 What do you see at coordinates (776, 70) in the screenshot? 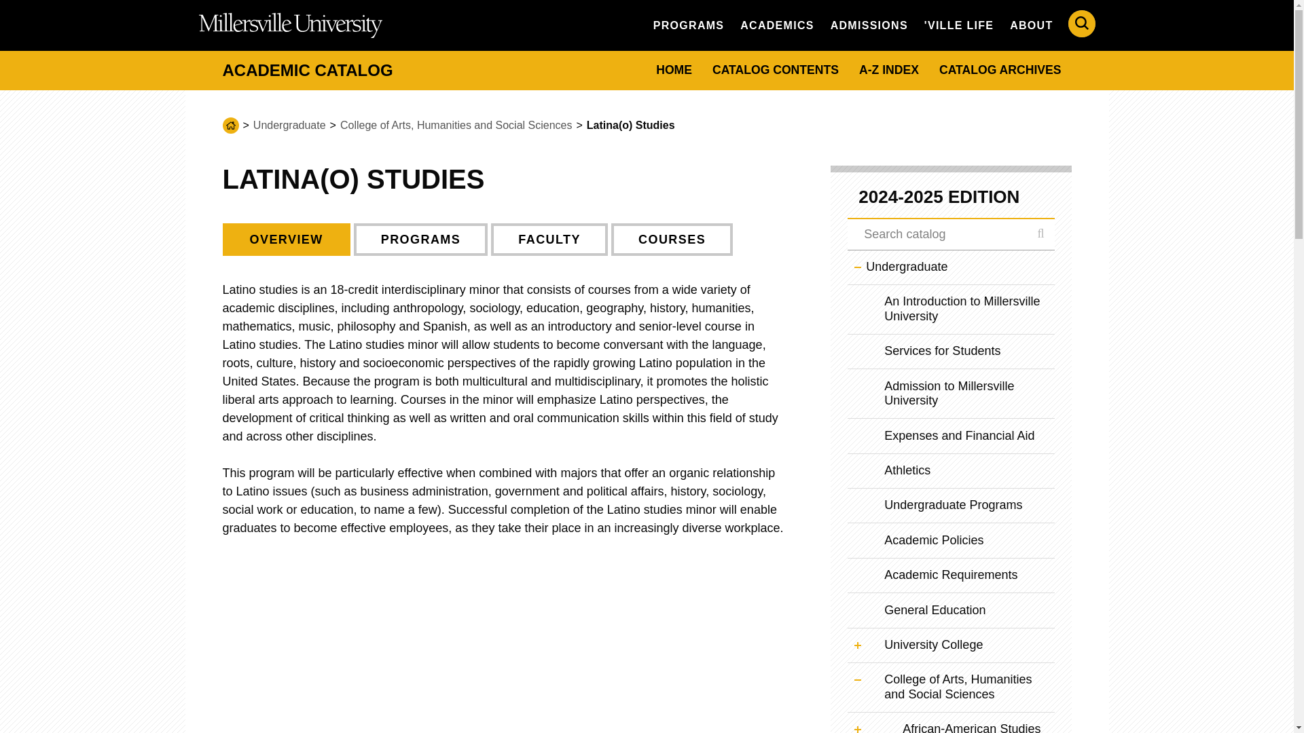
I see `CATALOG CONTENTS` at bounding box center [776, 70].